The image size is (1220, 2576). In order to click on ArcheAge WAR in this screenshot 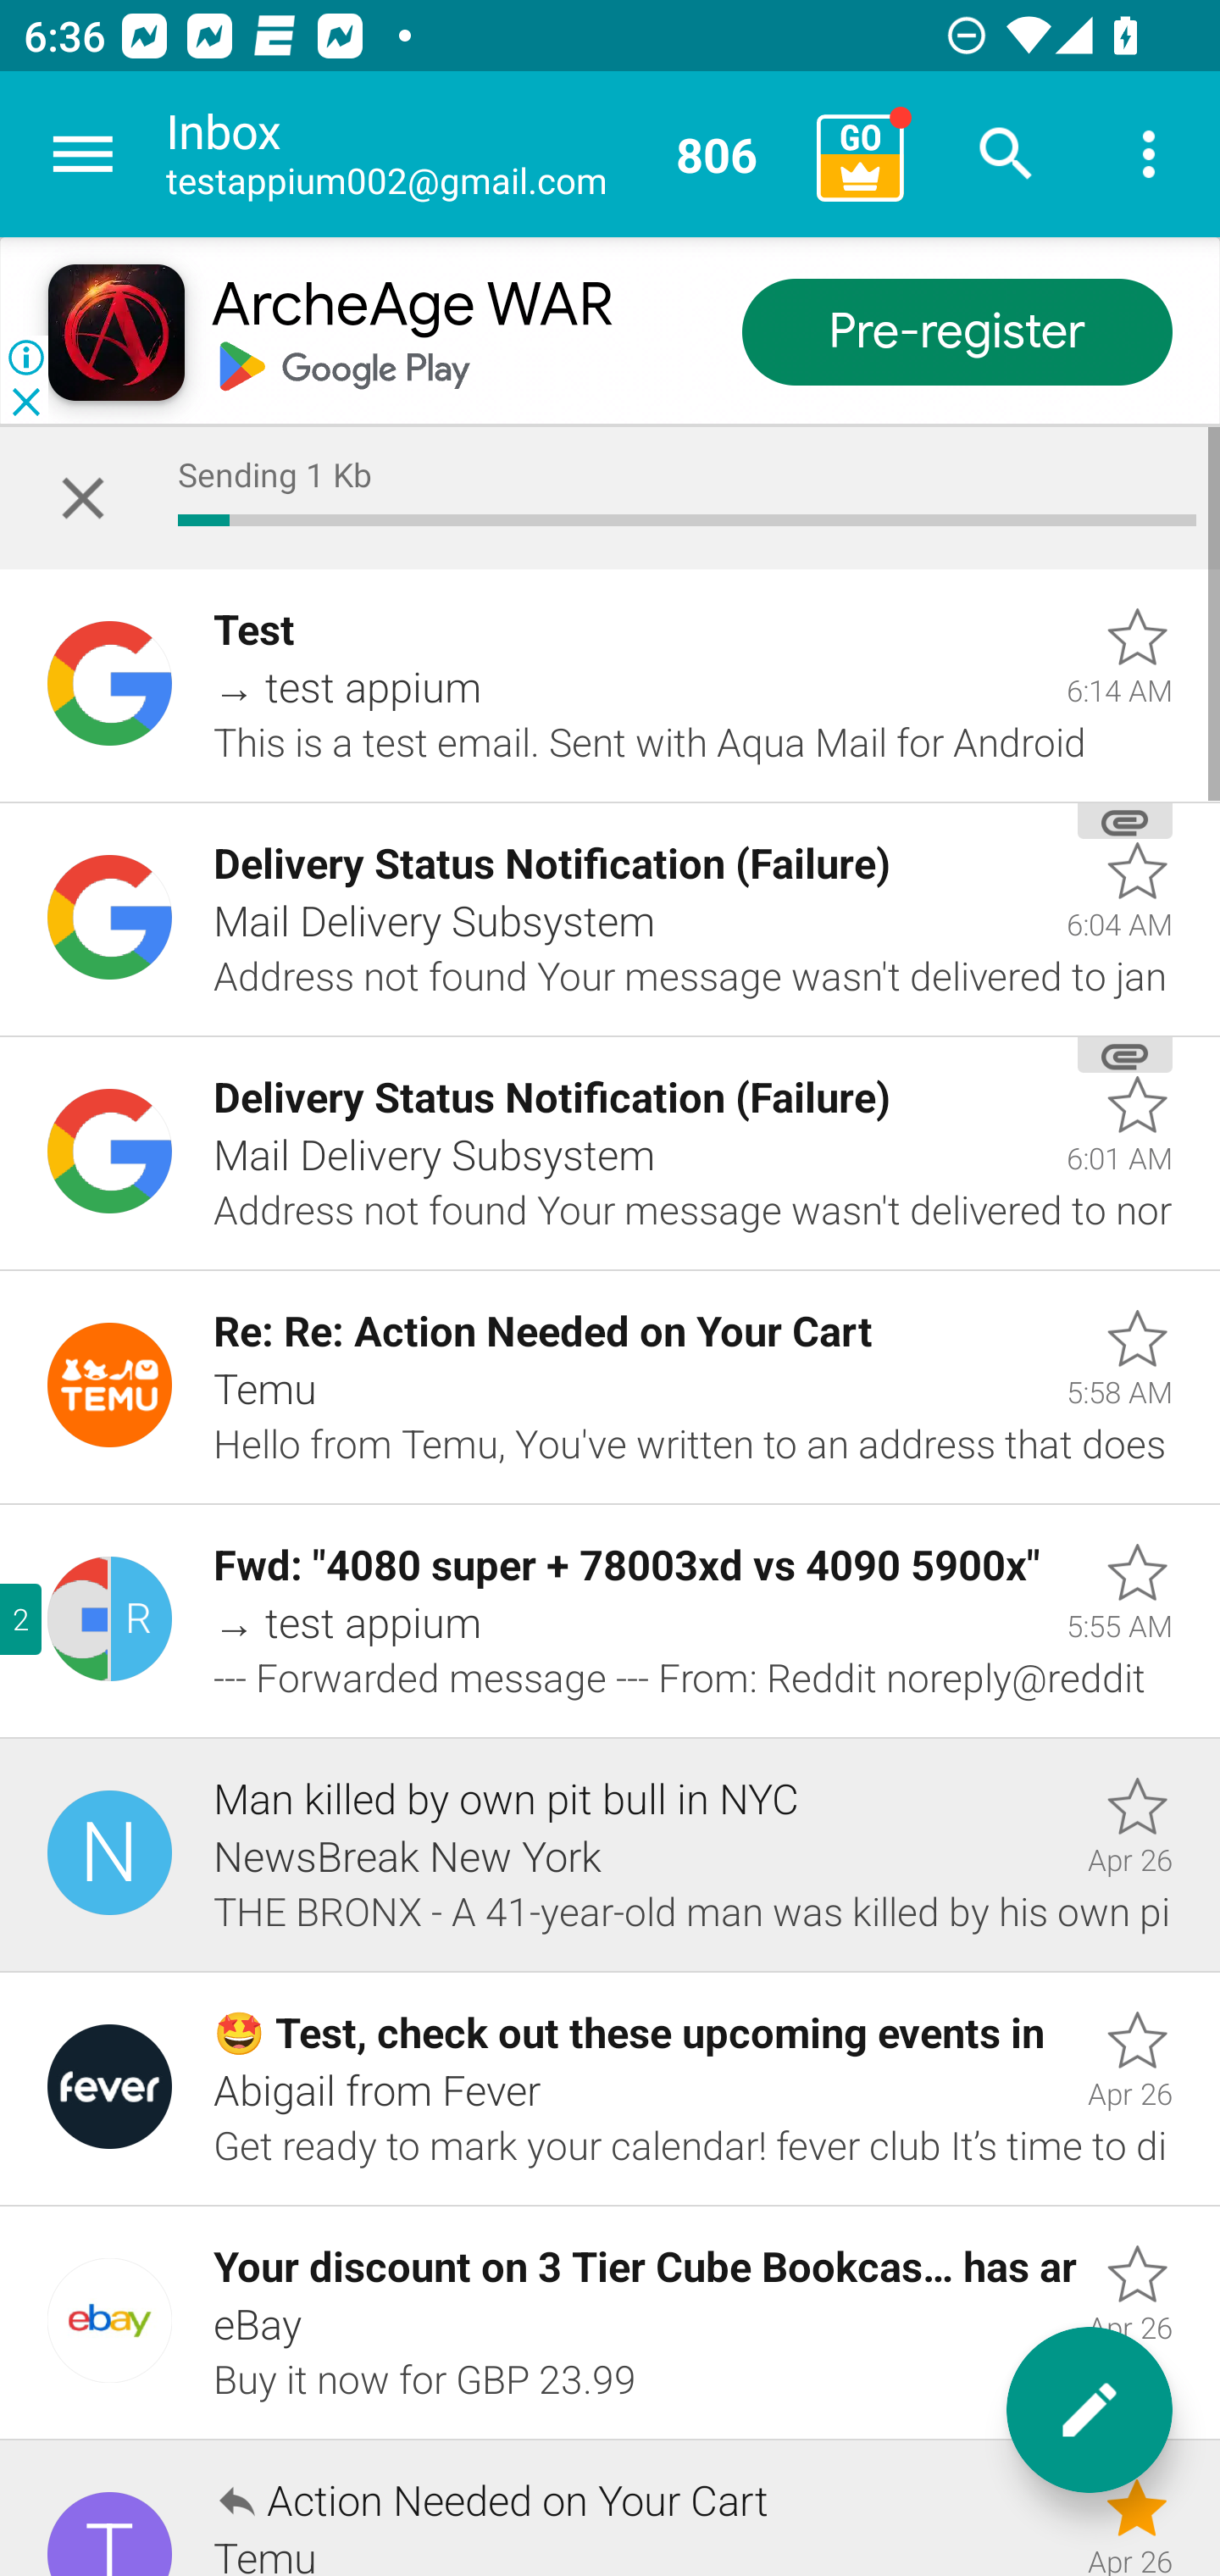, I will do `click(411, 307)`.